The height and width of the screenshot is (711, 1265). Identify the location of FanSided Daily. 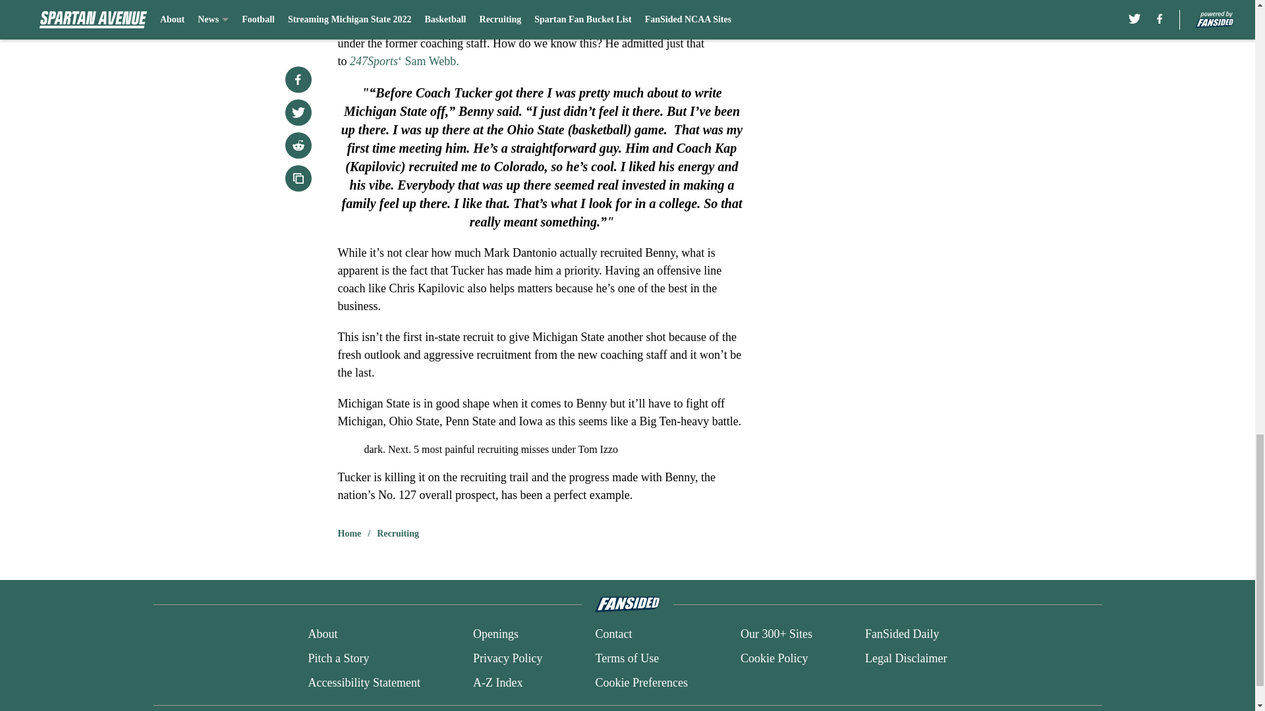
(903, 635).